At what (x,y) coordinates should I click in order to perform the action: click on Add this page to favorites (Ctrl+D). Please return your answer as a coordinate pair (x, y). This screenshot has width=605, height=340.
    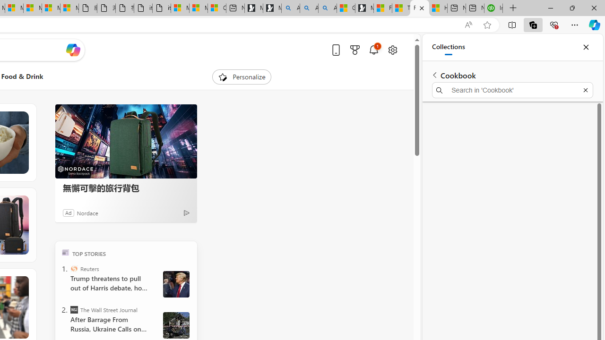
    Looking at the image, I should click on (487, 25).